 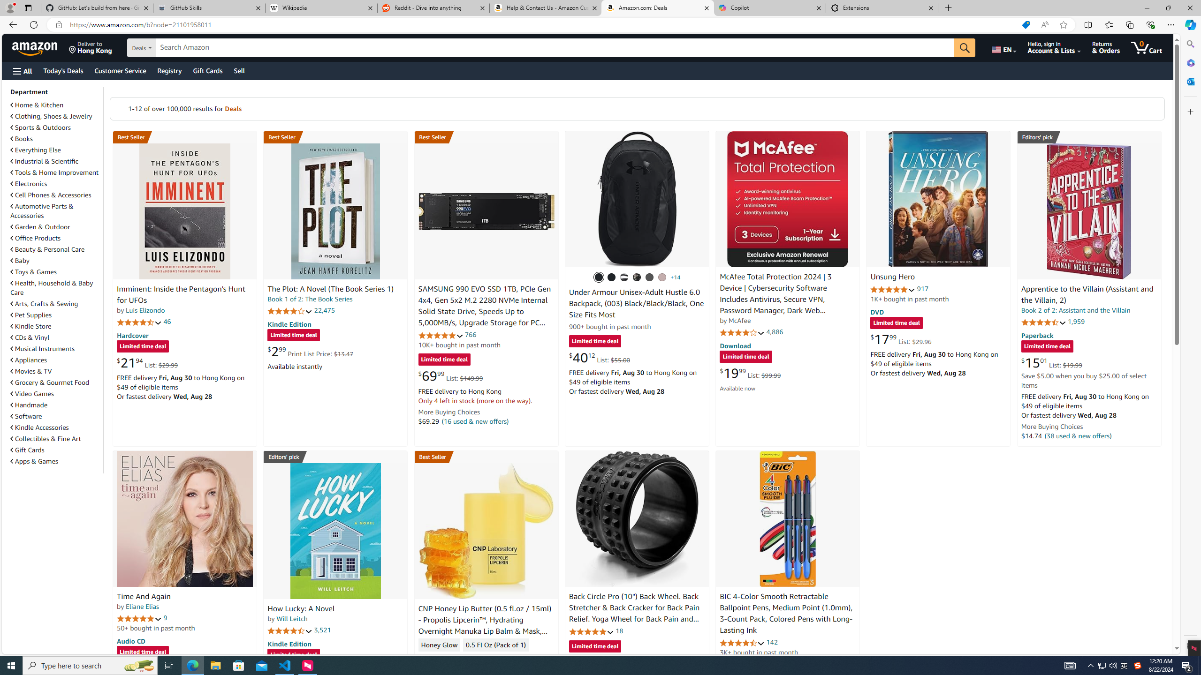 What do you see at coordinates (31, 315) in the screenshot?
I see `Pet Supplies` at bounding box center [31, 315].